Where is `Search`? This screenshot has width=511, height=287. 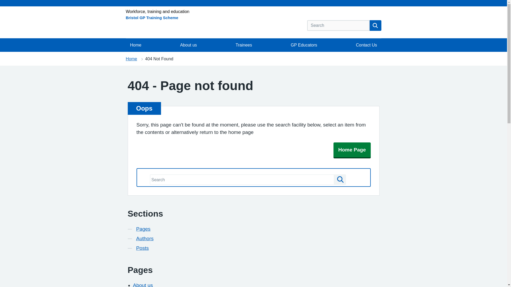 Search is located at coordinates (340, 179).